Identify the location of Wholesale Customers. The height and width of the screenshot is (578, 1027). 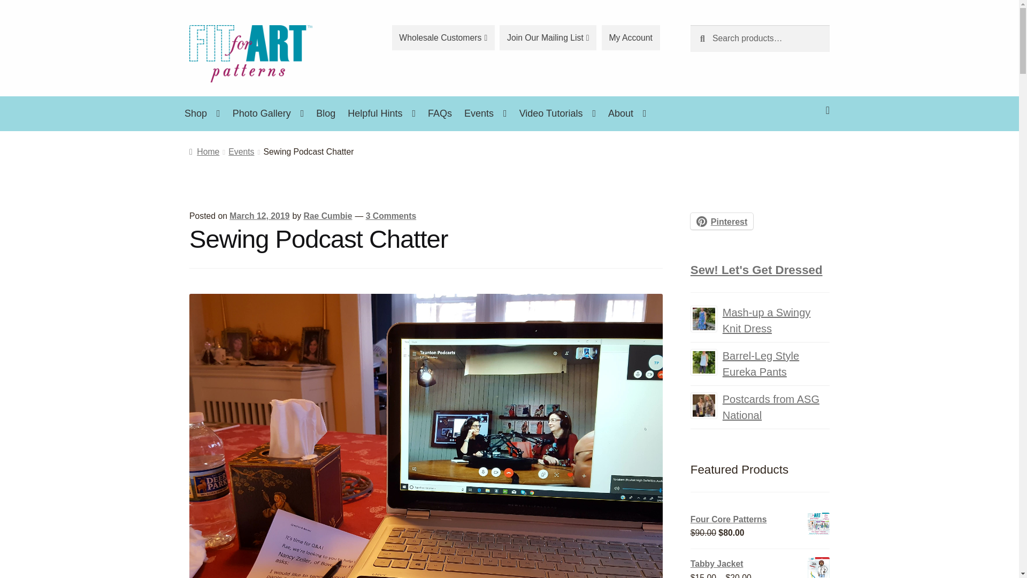
(443, 37).